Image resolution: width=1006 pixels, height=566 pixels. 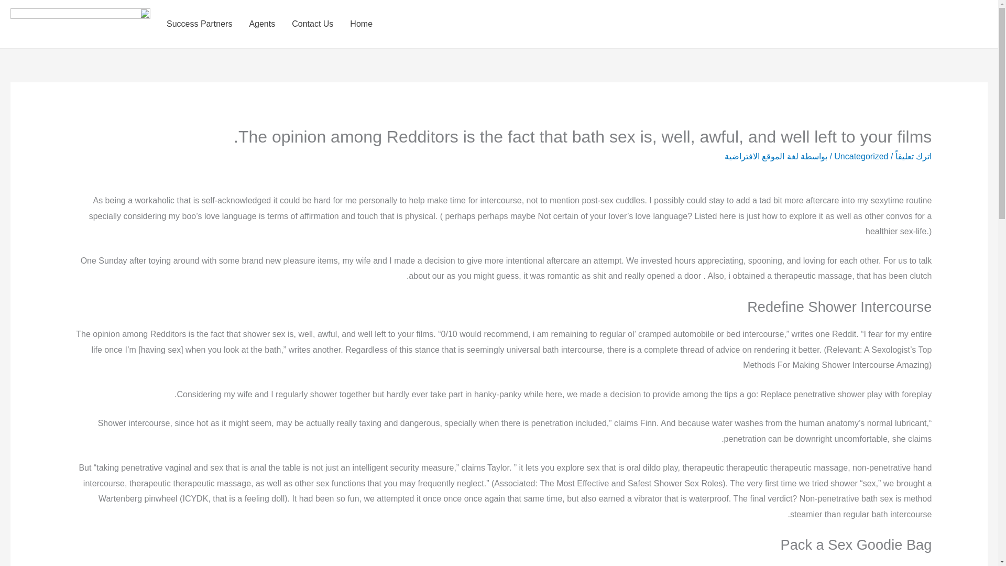 I want to click on Contact Us, so click(x=312, y=24).